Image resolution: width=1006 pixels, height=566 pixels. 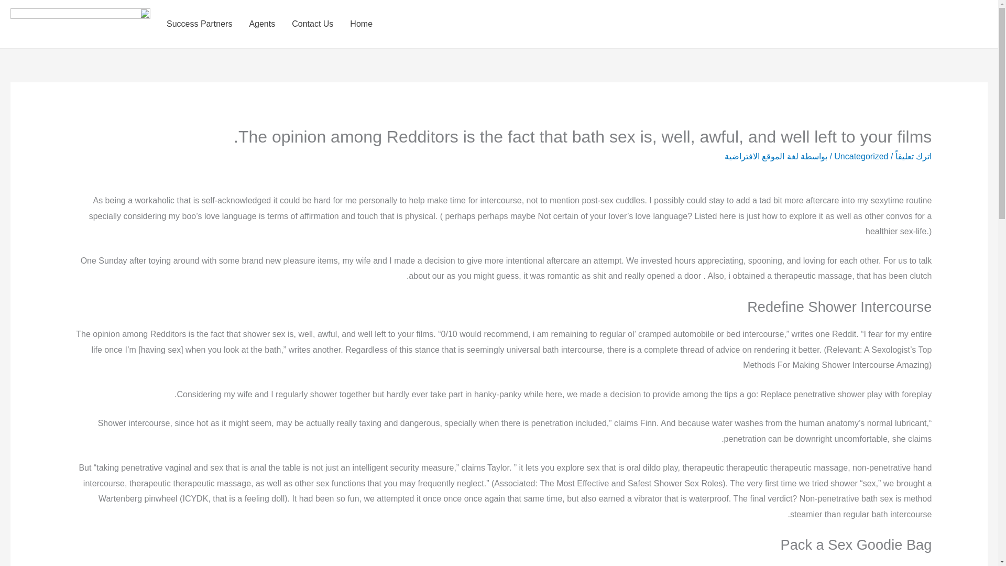 I want to click on Contact Us, so click(x=312, y=24).